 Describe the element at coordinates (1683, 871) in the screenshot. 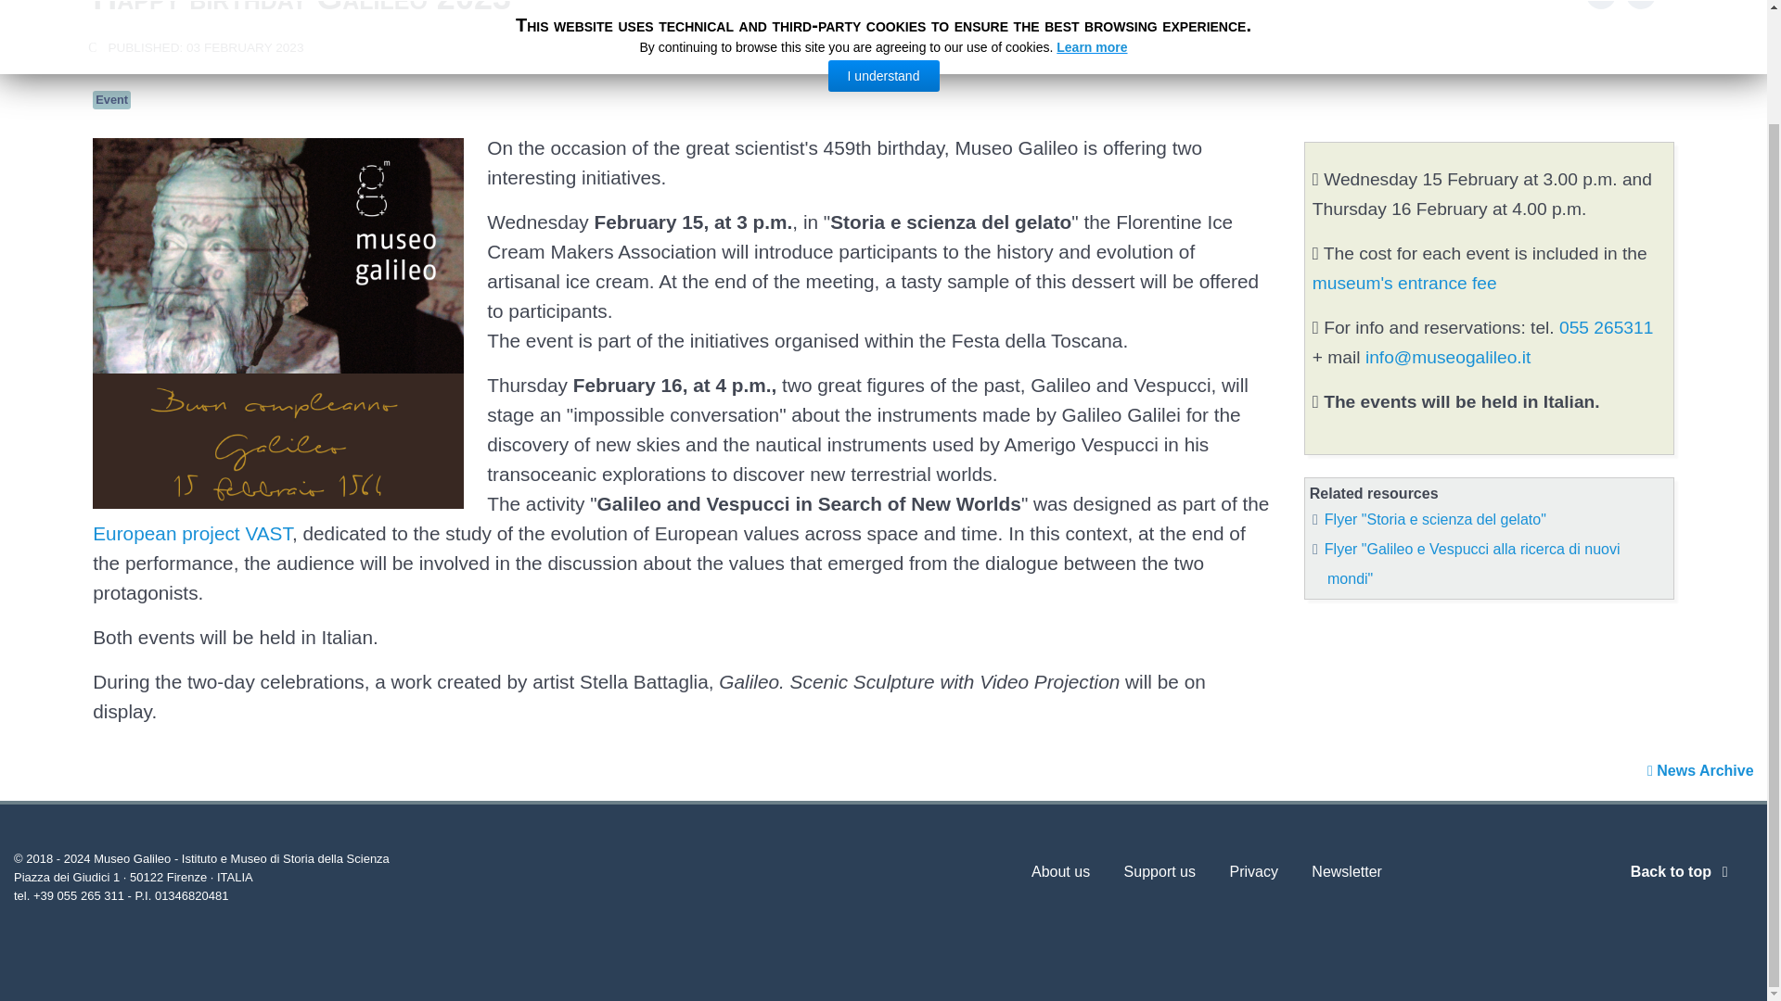

I see `Back to top` at that location.